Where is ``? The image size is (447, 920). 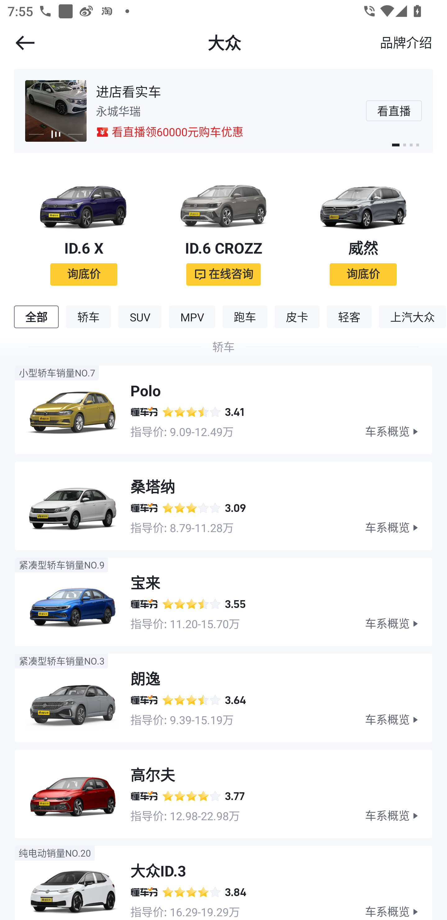  is located at coordinates (18, 43).